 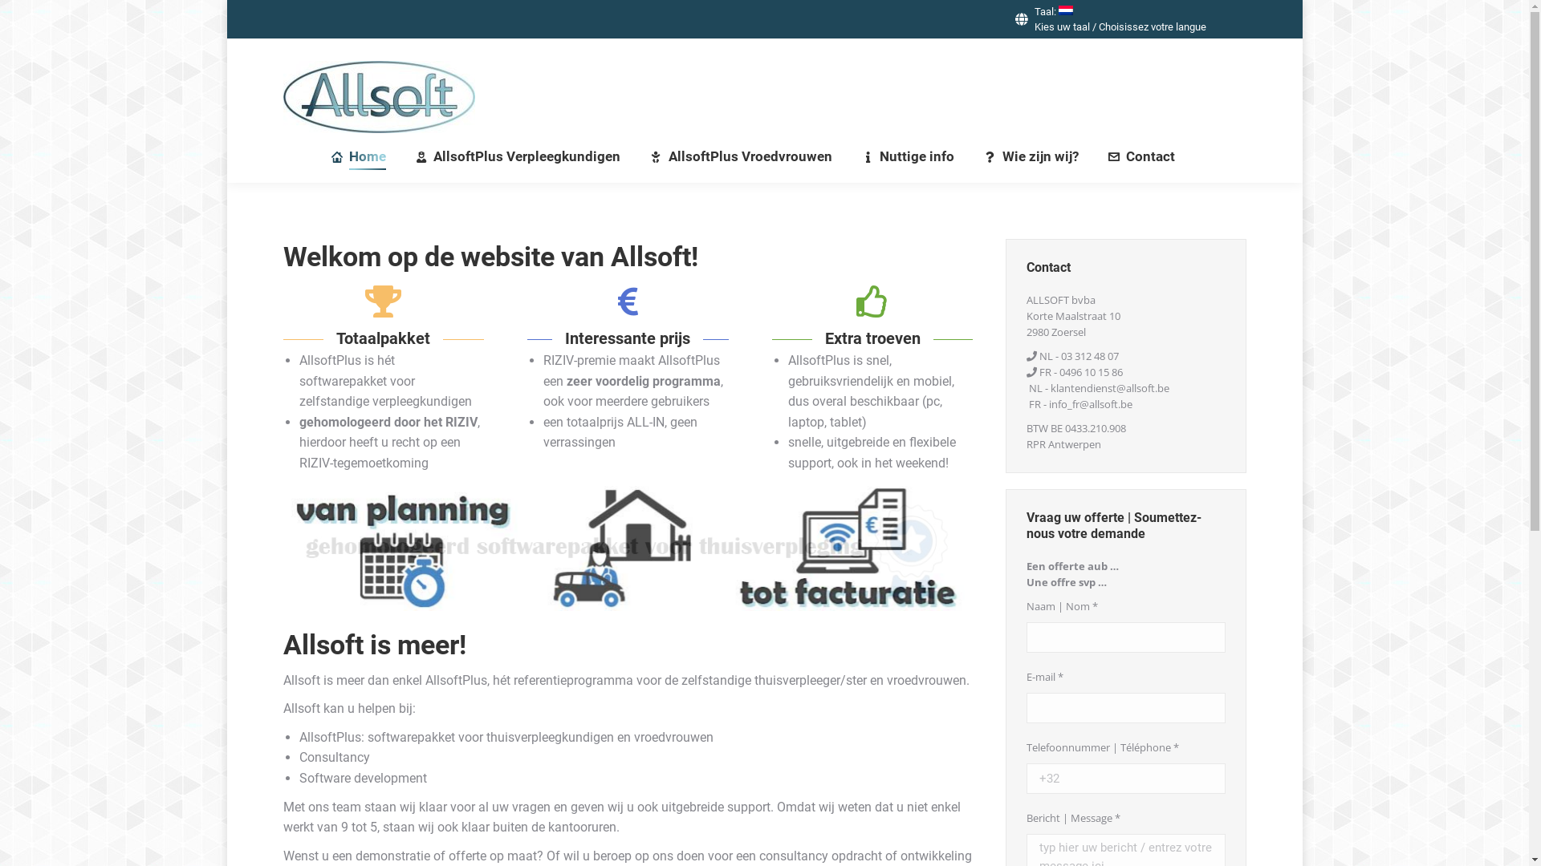 What do you see at coordinates (1141, 157) in the screenshot?
I see `Contact` at bounding box center [1141, 157].